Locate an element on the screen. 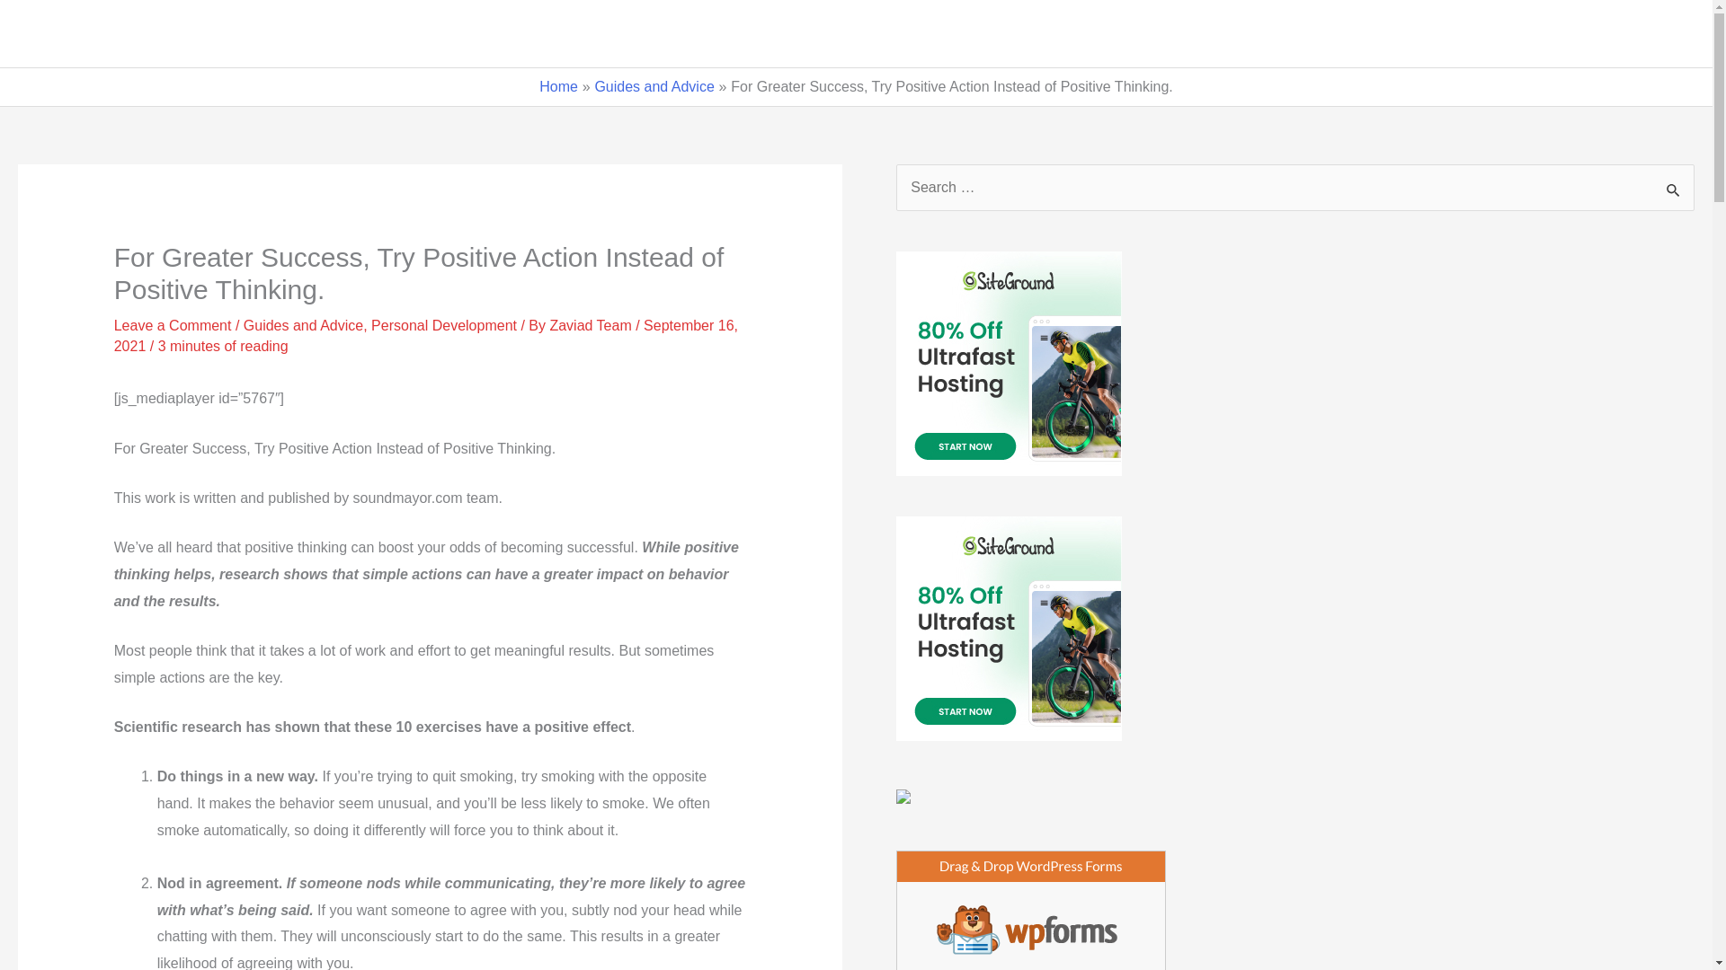  View all posts by Zaviad Team is located at coordinates (592, 325).